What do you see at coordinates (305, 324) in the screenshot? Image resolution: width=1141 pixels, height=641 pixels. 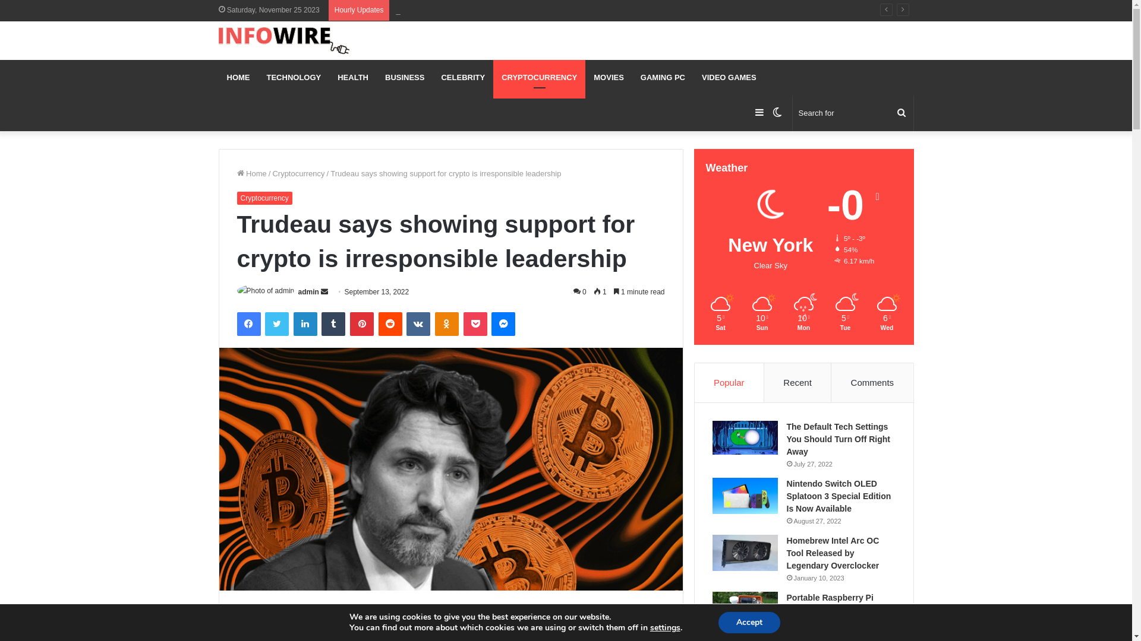 I see `LinkedIn` at bounding box center [305, 324].